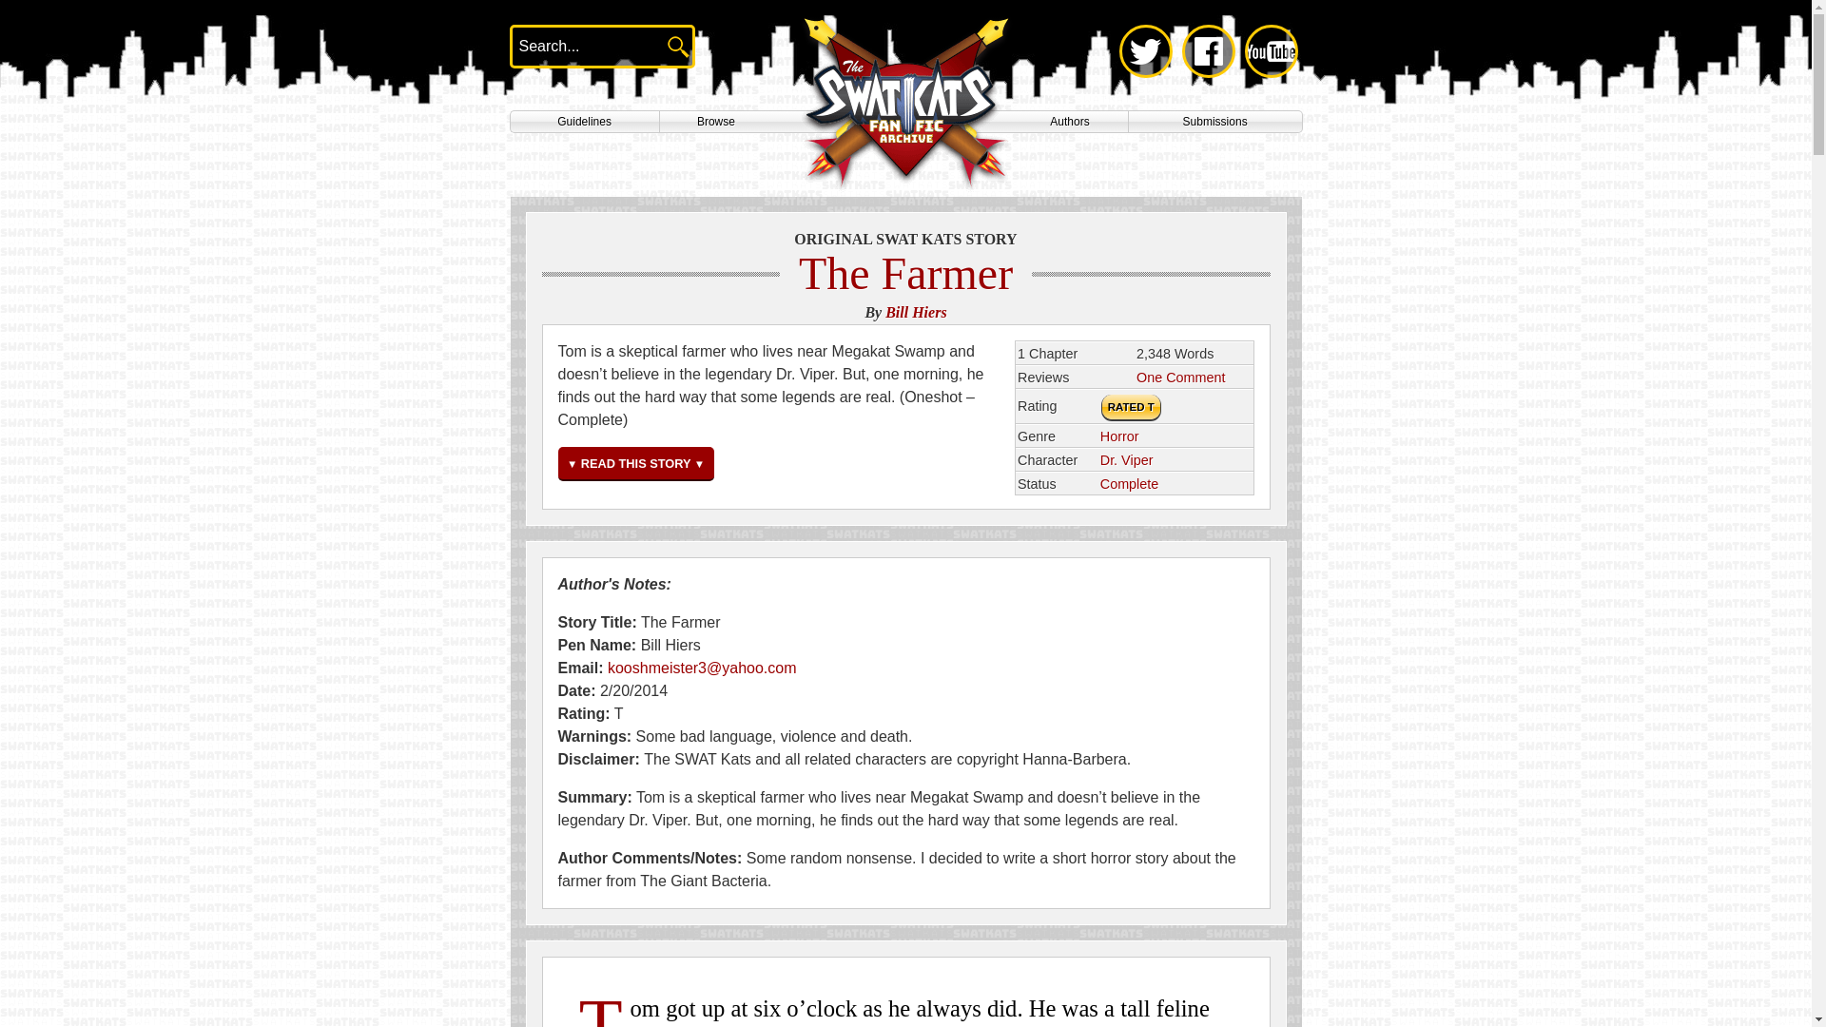 The height and width of the screenshot is (1027, 1826). What do you see at coordinates (1127, 460) in the screenshot?
I see `Dr. Viper` at bounding box center [1127, 460].